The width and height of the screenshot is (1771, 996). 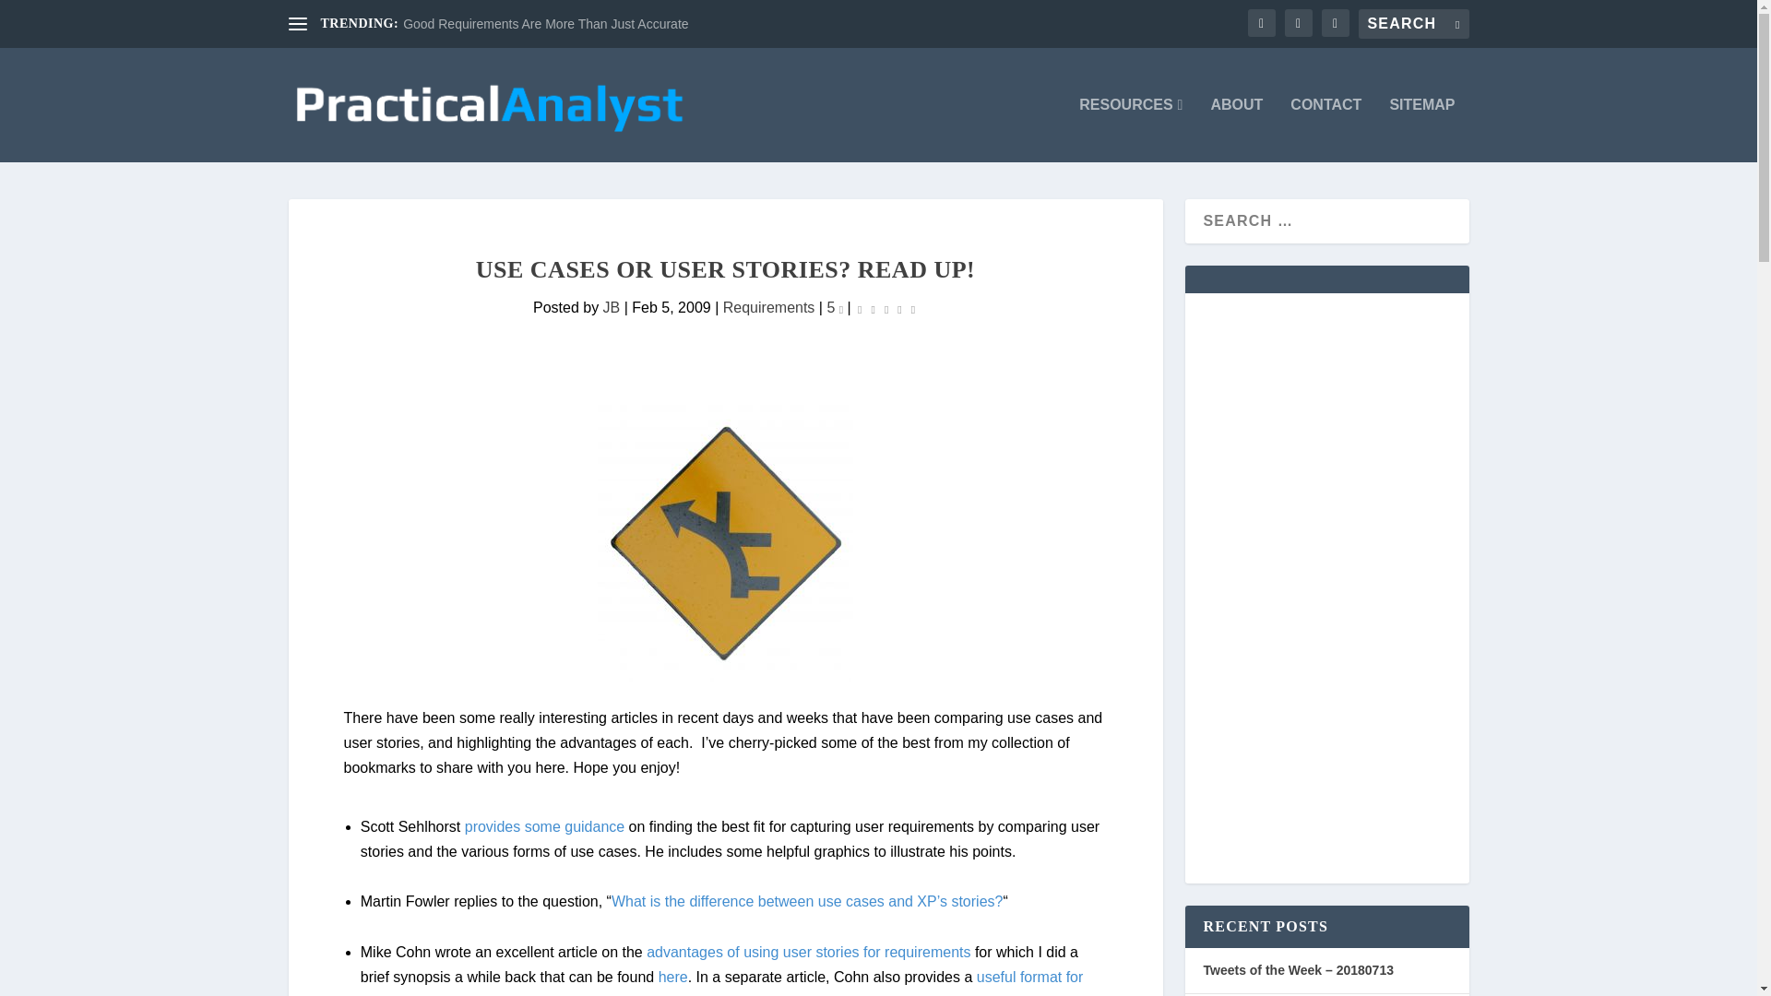 What do you see at coordinates (544, 826) in the screenshot?
I see `provides some guidance` at bounding box center [544, 826].